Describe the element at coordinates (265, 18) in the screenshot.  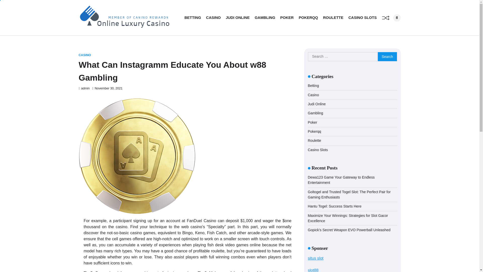
I see `GAMBLING` at that location.